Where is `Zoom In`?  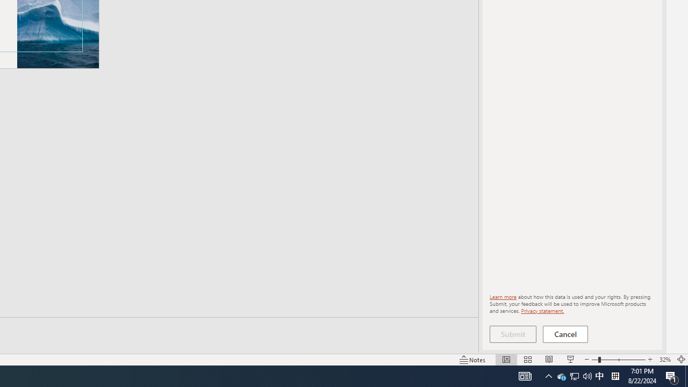
Zoom In is located at coordinates (650, 359).